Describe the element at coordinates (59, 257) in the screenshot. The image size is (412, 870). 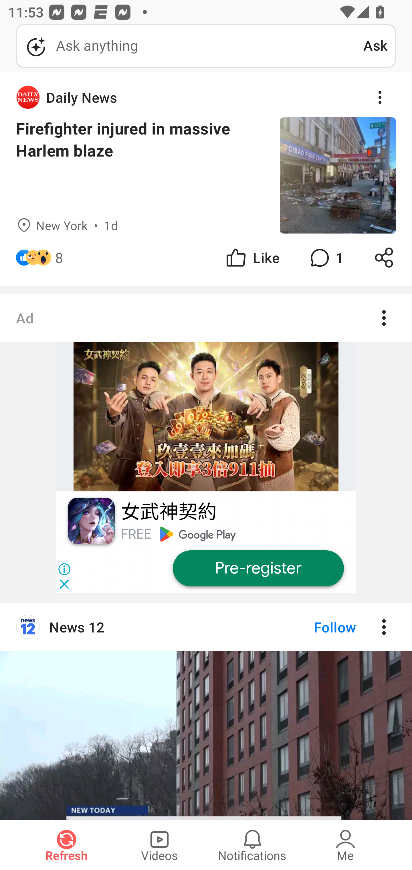
I see `8` at that location.